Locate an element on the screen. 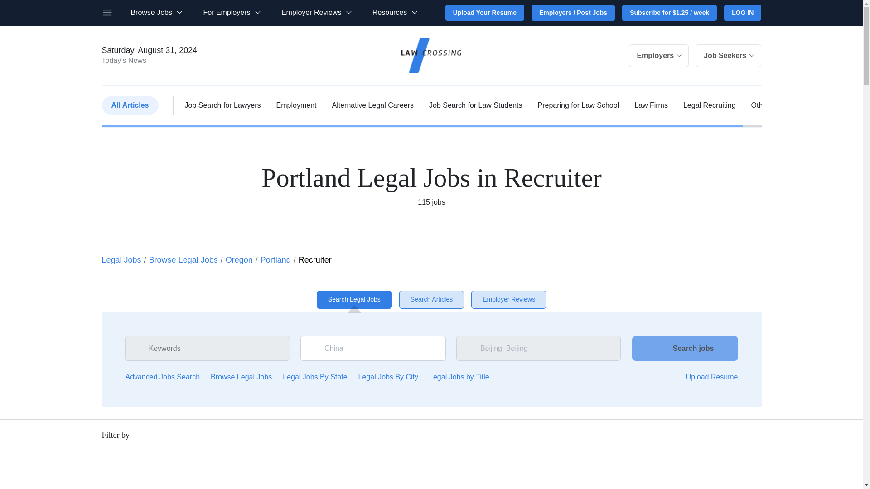  Browse Jobs is located at coordinates (156, 13).